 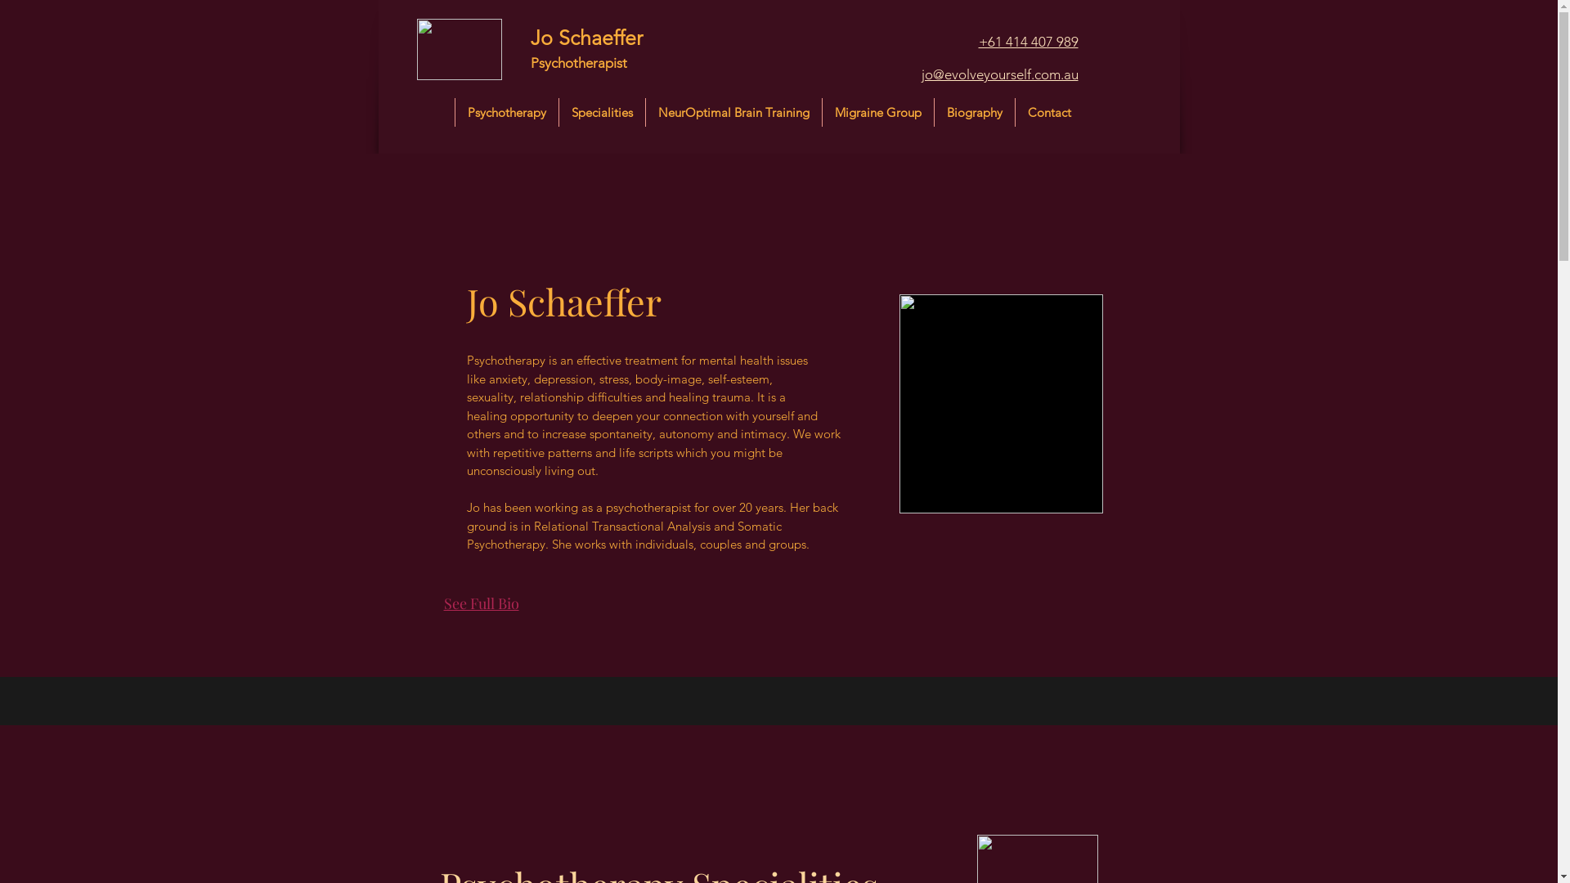 What do you see at coordinates (878, 113) in the screenshot?
I see `Migraine Group` at bounding box center [878, 113].